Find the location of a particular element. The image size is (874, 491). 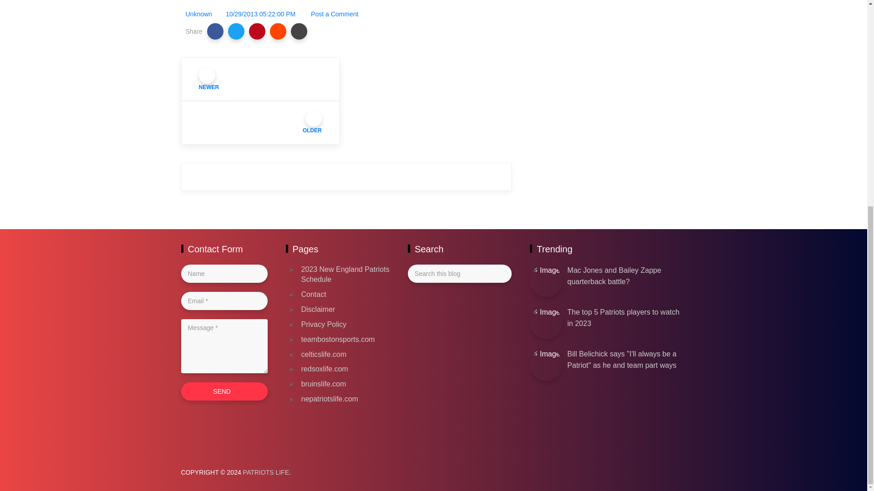

Disclaimer is located at coordinates (319, 309).